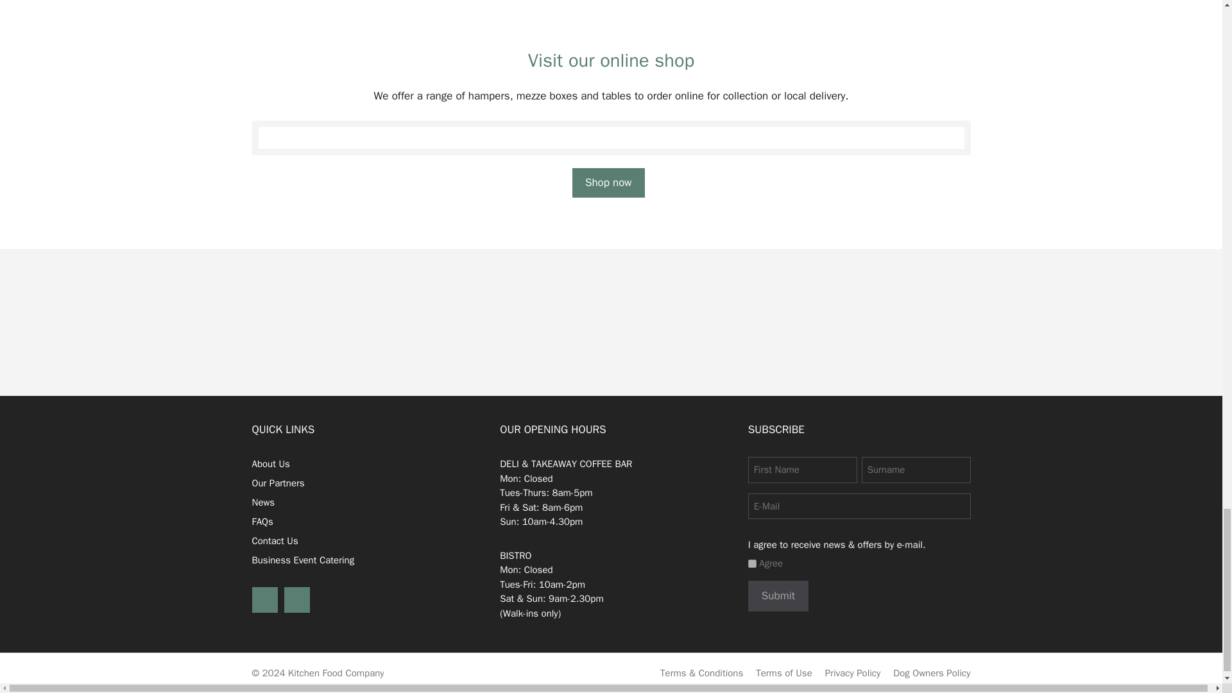  I want to click on News, so click(263, 502).